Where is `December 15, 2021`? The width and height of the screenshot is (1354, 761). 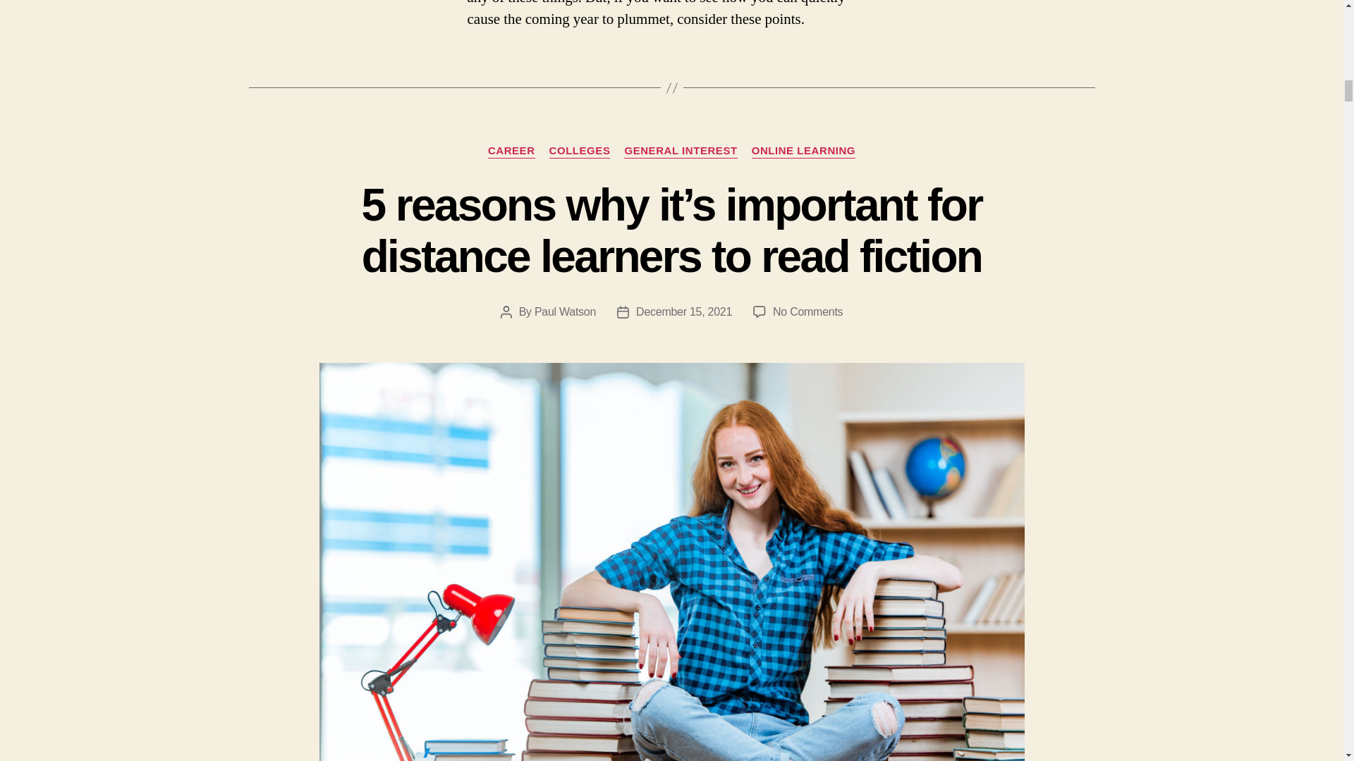
December 15, 2021 is located at coordinates (684, 311).